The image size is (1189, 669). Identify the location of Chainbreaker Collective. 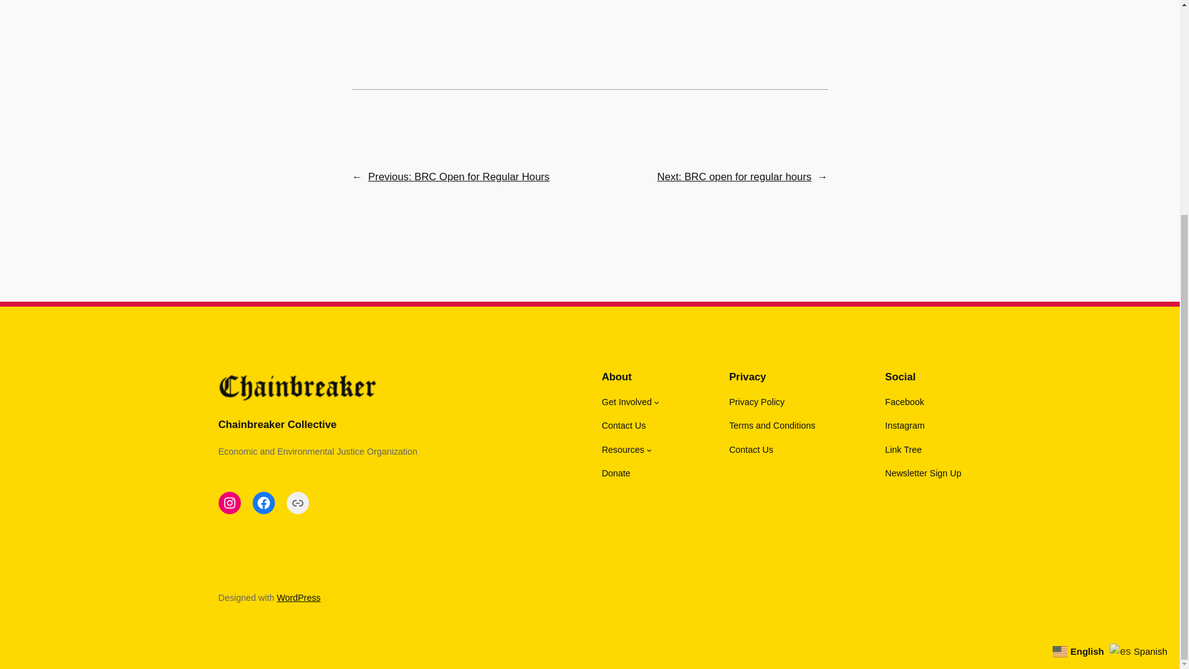
(277, 425).